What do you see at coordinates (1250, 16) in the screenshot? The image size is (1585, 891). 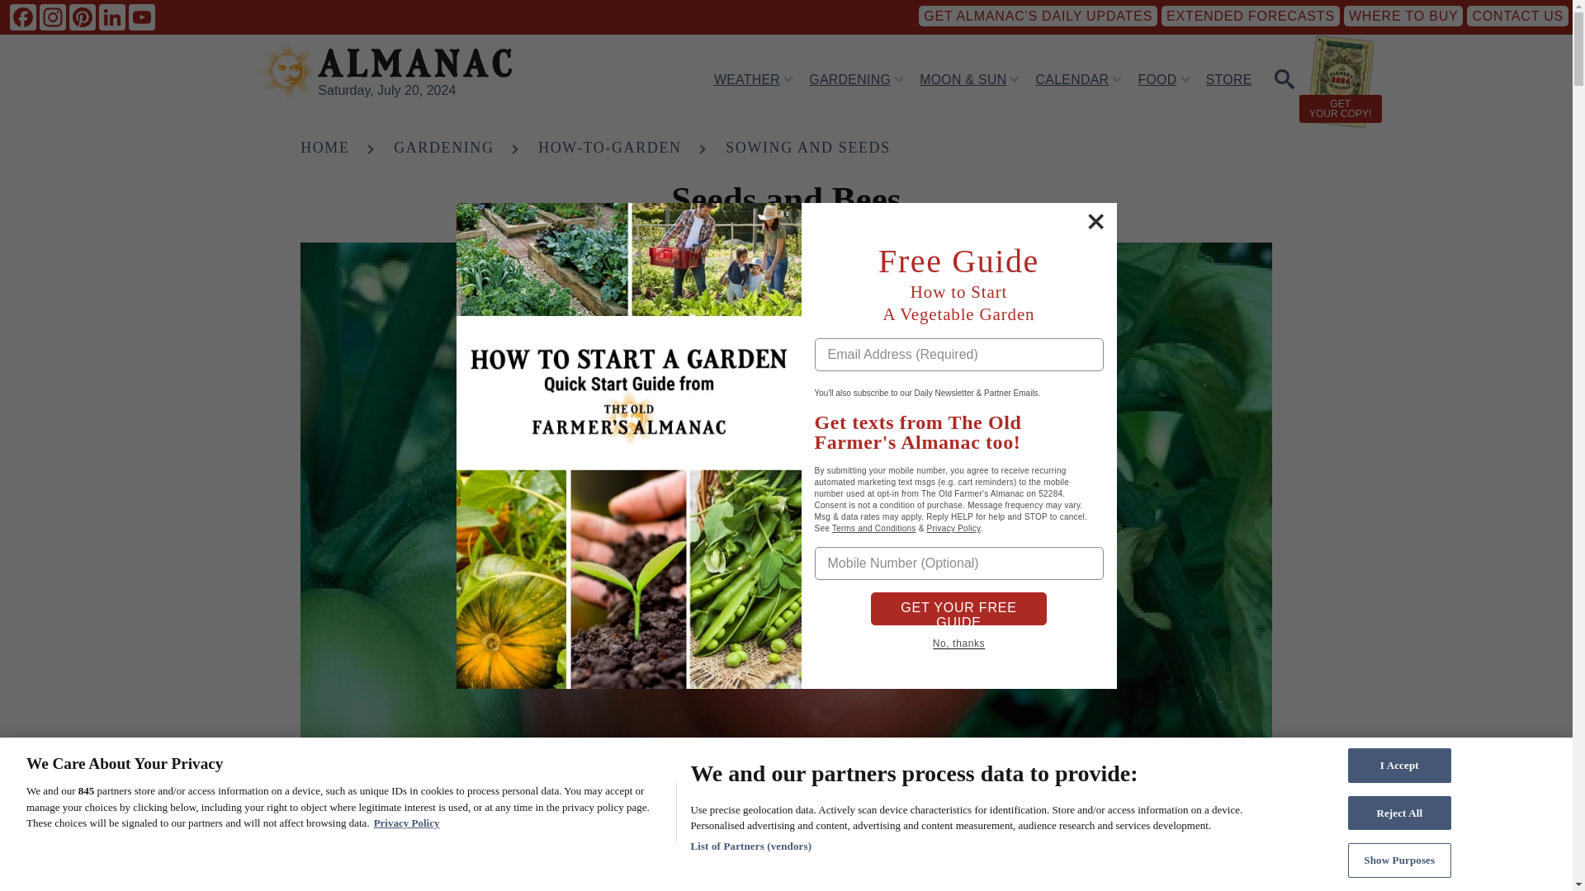 I see `EXTENDED FORECASTS` at bounding box center [1250, 16].